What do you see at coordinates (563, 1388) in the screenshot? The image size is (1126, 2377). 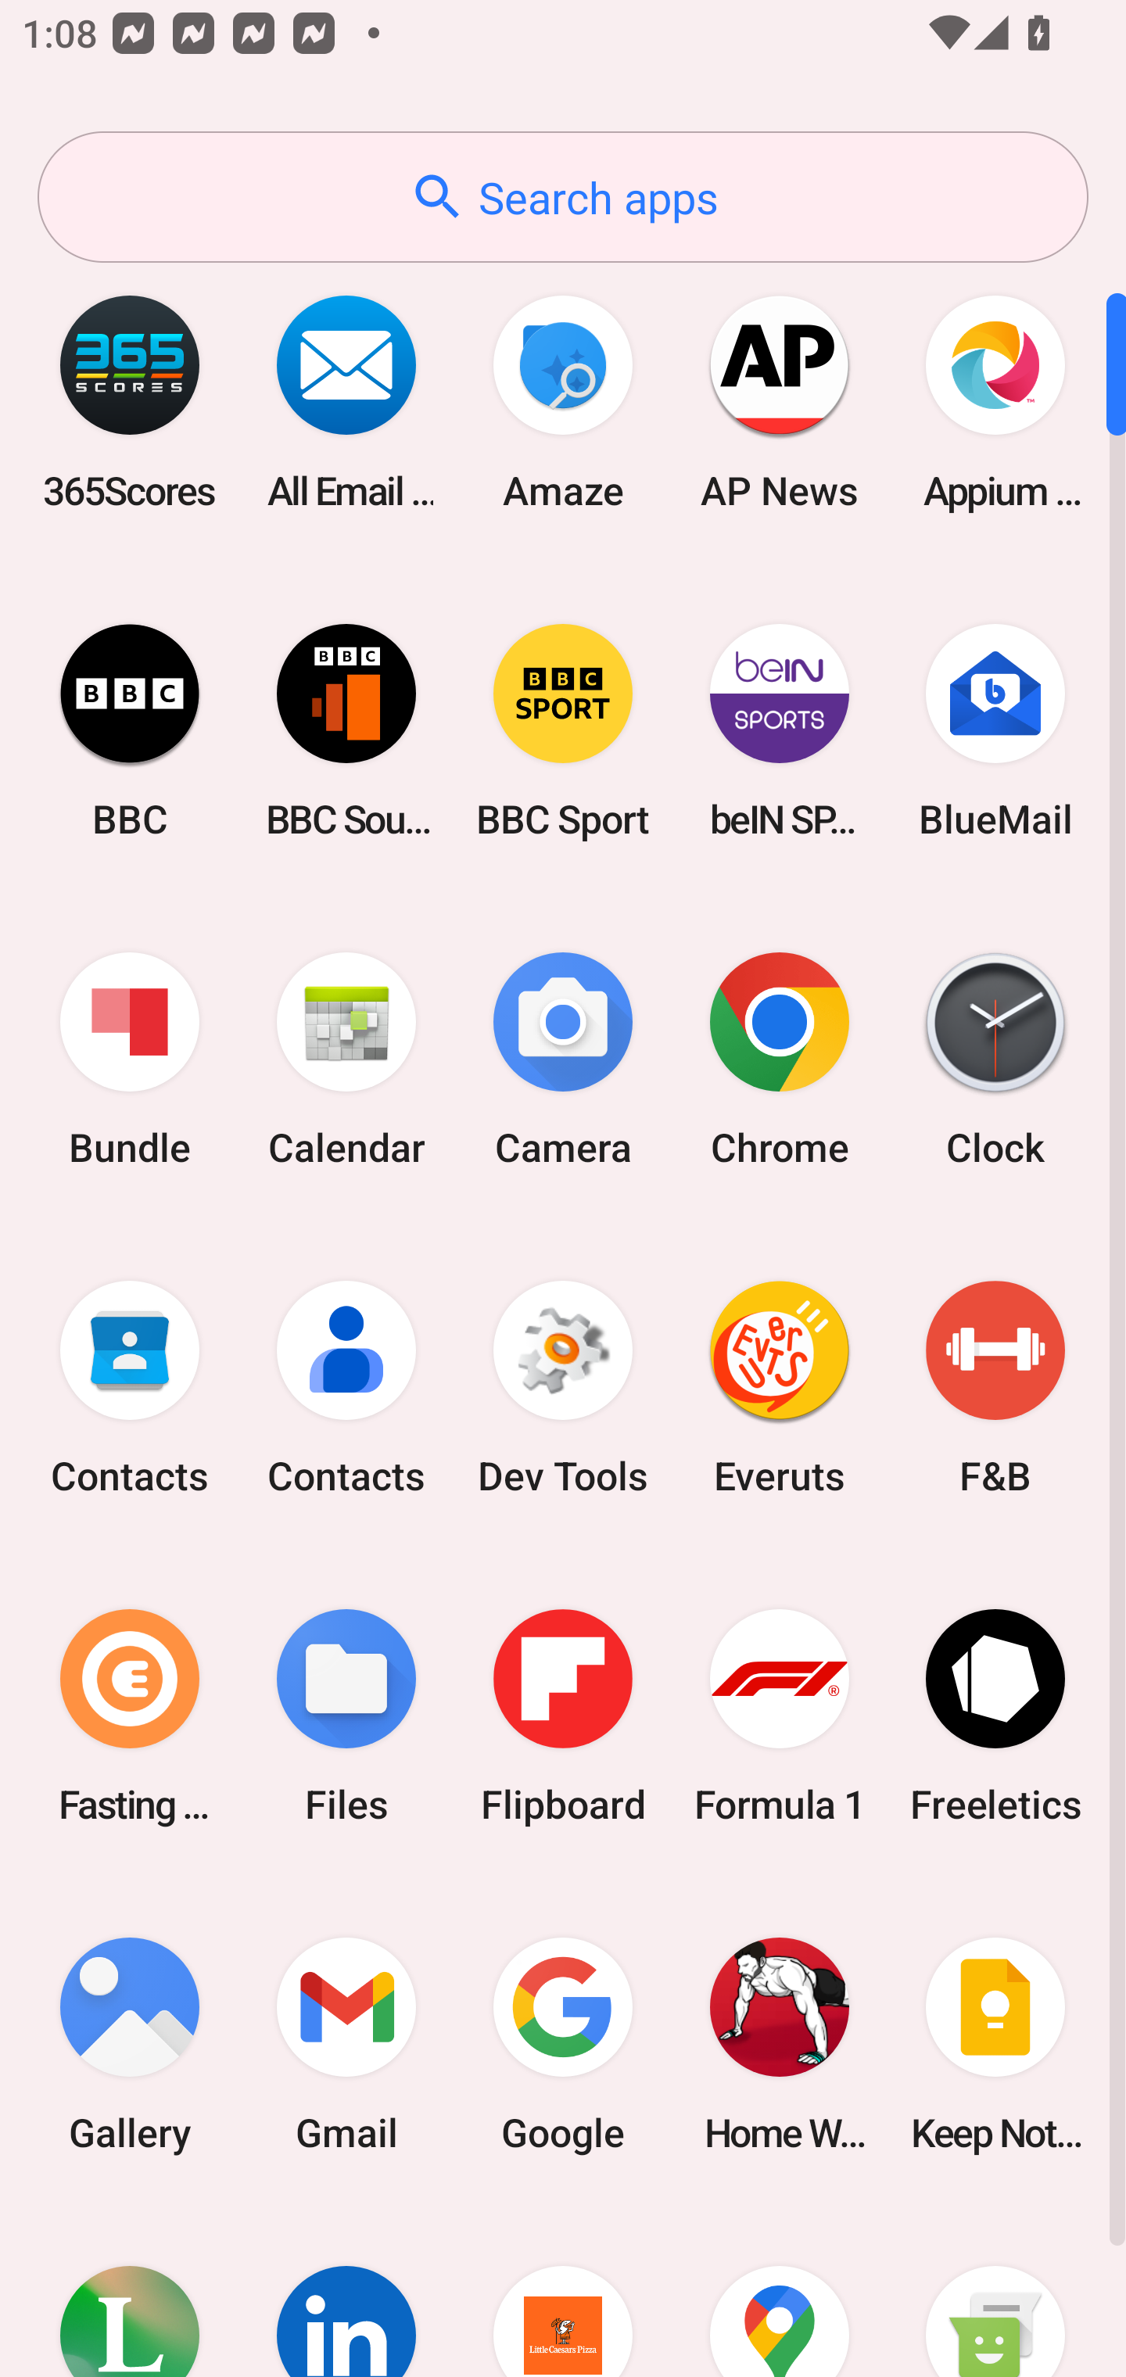 I see `Dev Tools` at bounding box center [563, 1388].